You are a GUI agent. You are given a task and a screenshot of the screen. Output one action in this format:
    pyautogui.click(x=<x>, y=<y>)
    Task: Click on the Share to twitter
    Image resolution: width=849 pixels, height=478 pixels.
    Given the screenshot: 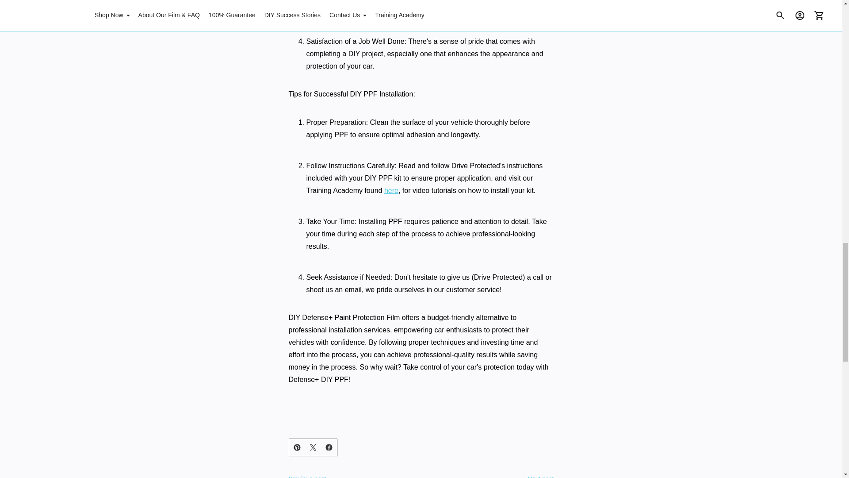 What is the action you would take?
    pyautogui.click(x=313, y=447)
    